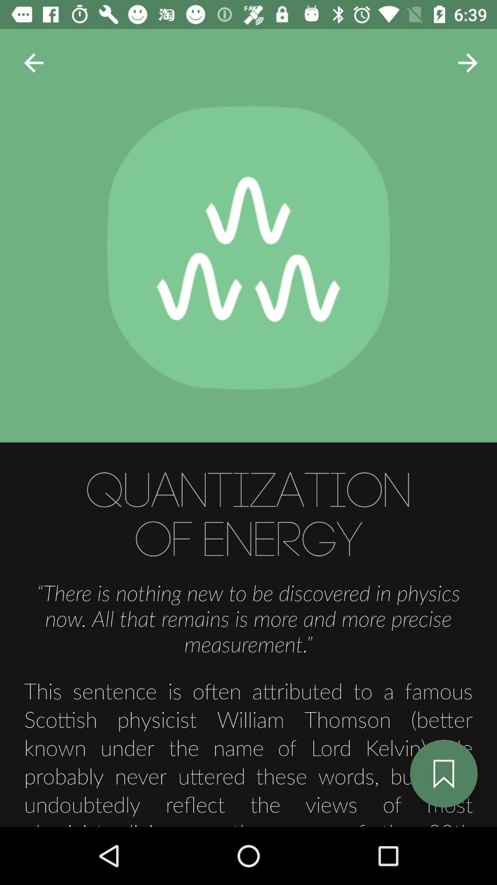  What do you see at coordinates (34, 63) in the screenshot?
I see `back` at bounding box center [34, 63].